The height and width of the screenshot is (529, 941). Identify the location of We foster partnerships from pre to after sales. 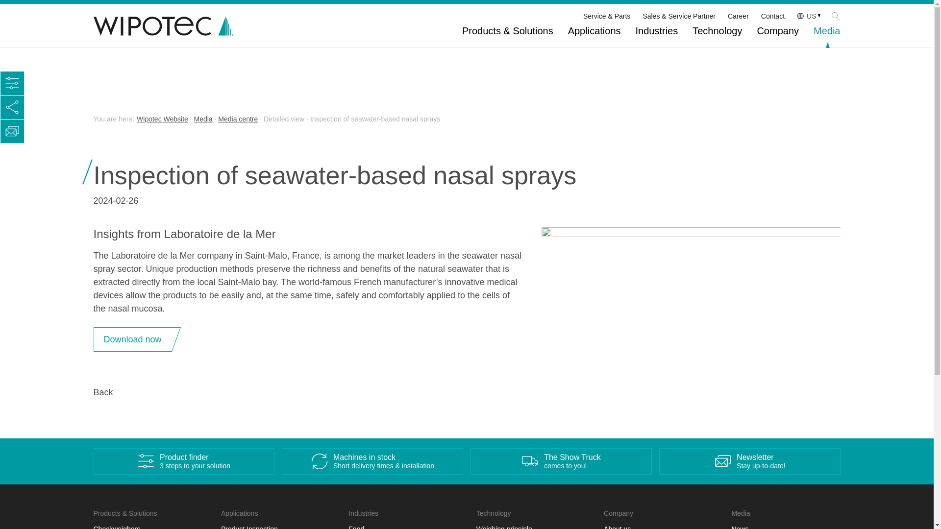
(679, 16).